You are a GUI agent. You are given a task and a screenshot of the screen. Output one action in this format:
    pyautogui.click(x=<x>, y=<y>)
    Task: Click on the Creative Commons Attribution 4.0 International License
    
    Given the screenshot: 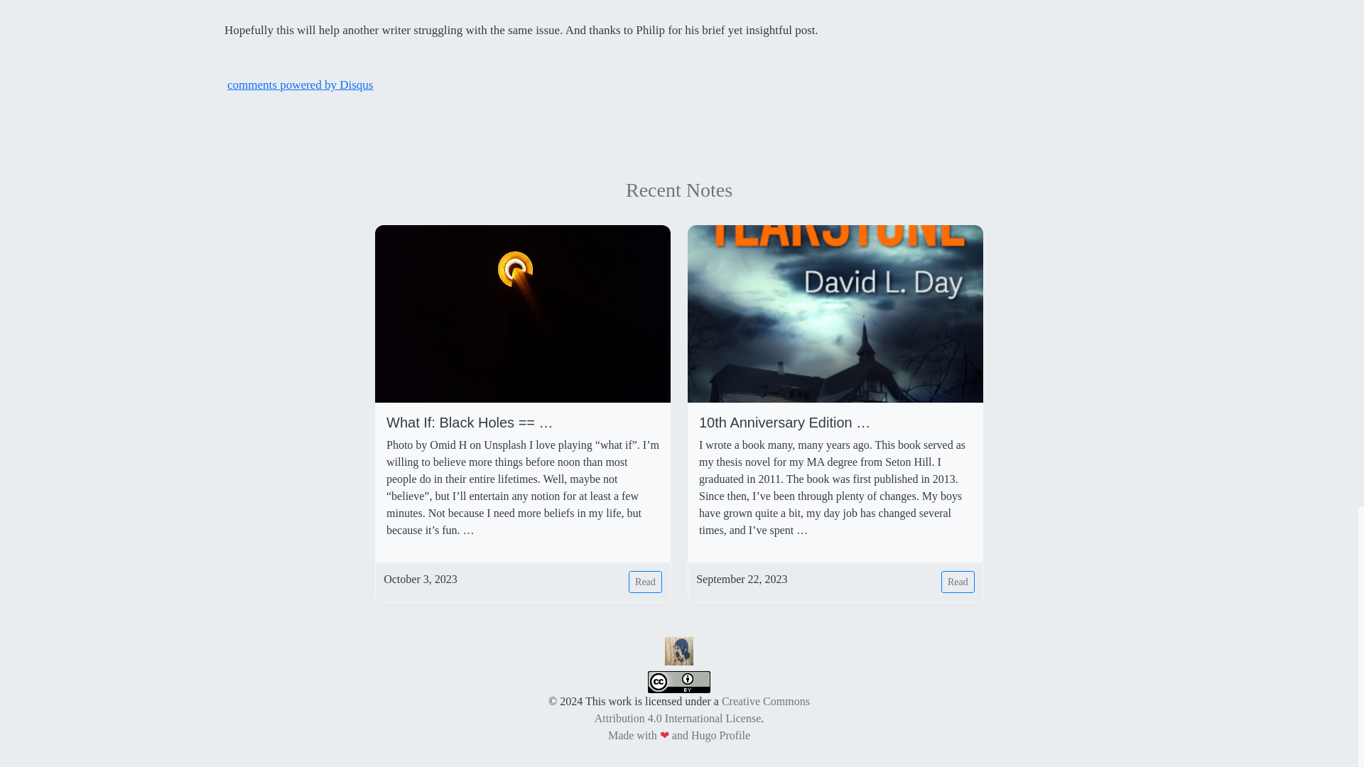 What is the action you would take?
    pyautogui.click(x=702, y=709)
    